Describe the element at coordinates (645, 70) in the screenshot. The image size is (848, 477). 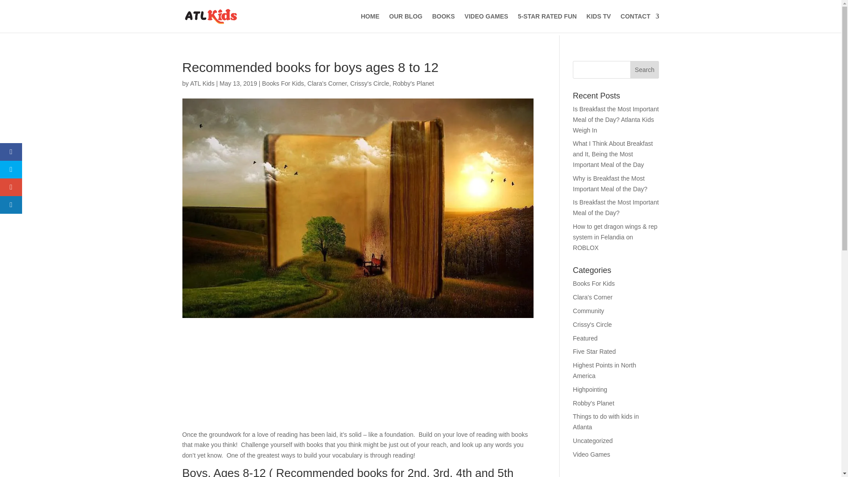
I see `Search` at that location.